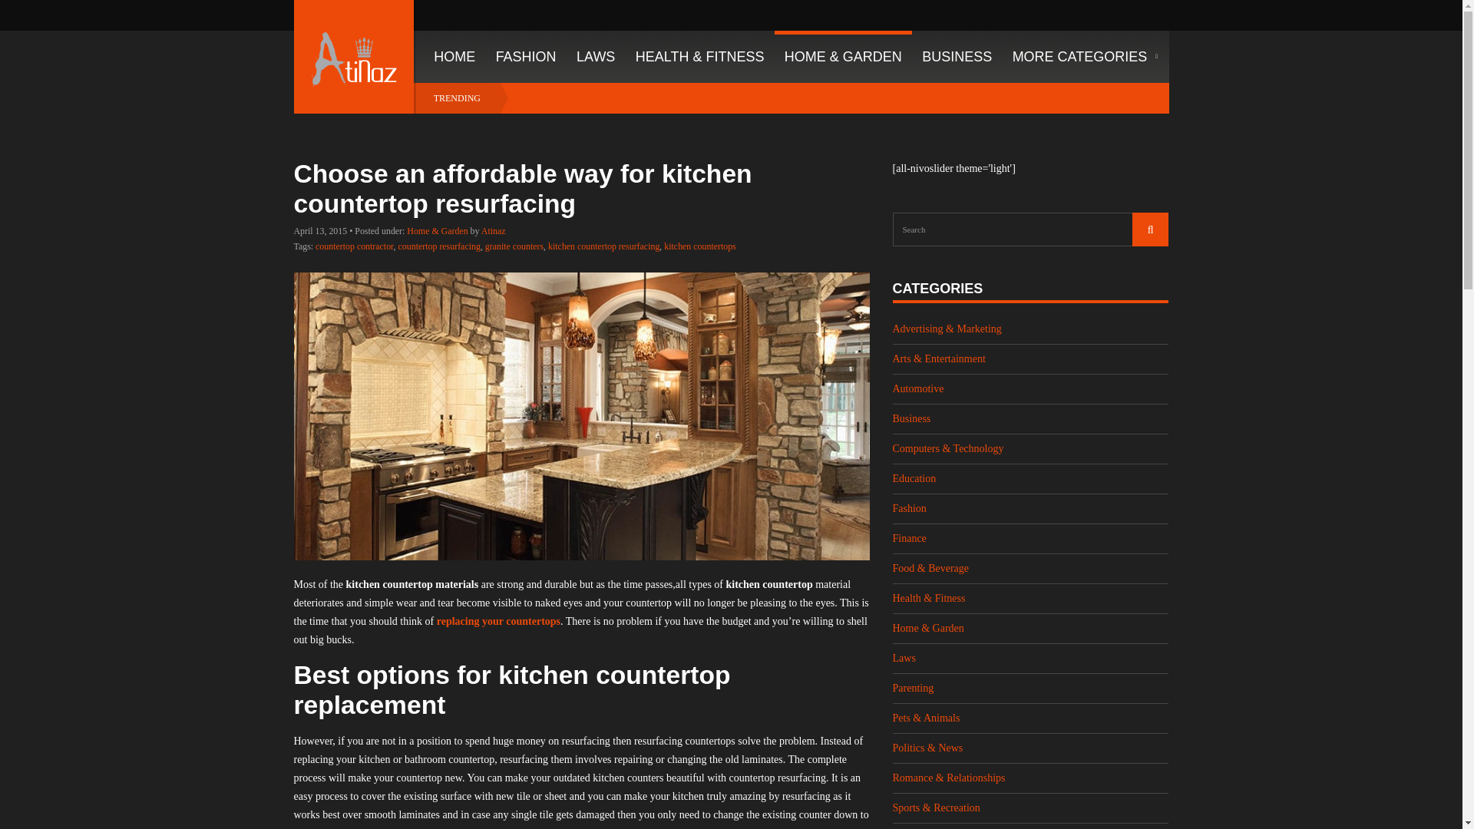 The height and width of the screenshot is (829, 1474). I want to click on LAWS, so click(596, 57).